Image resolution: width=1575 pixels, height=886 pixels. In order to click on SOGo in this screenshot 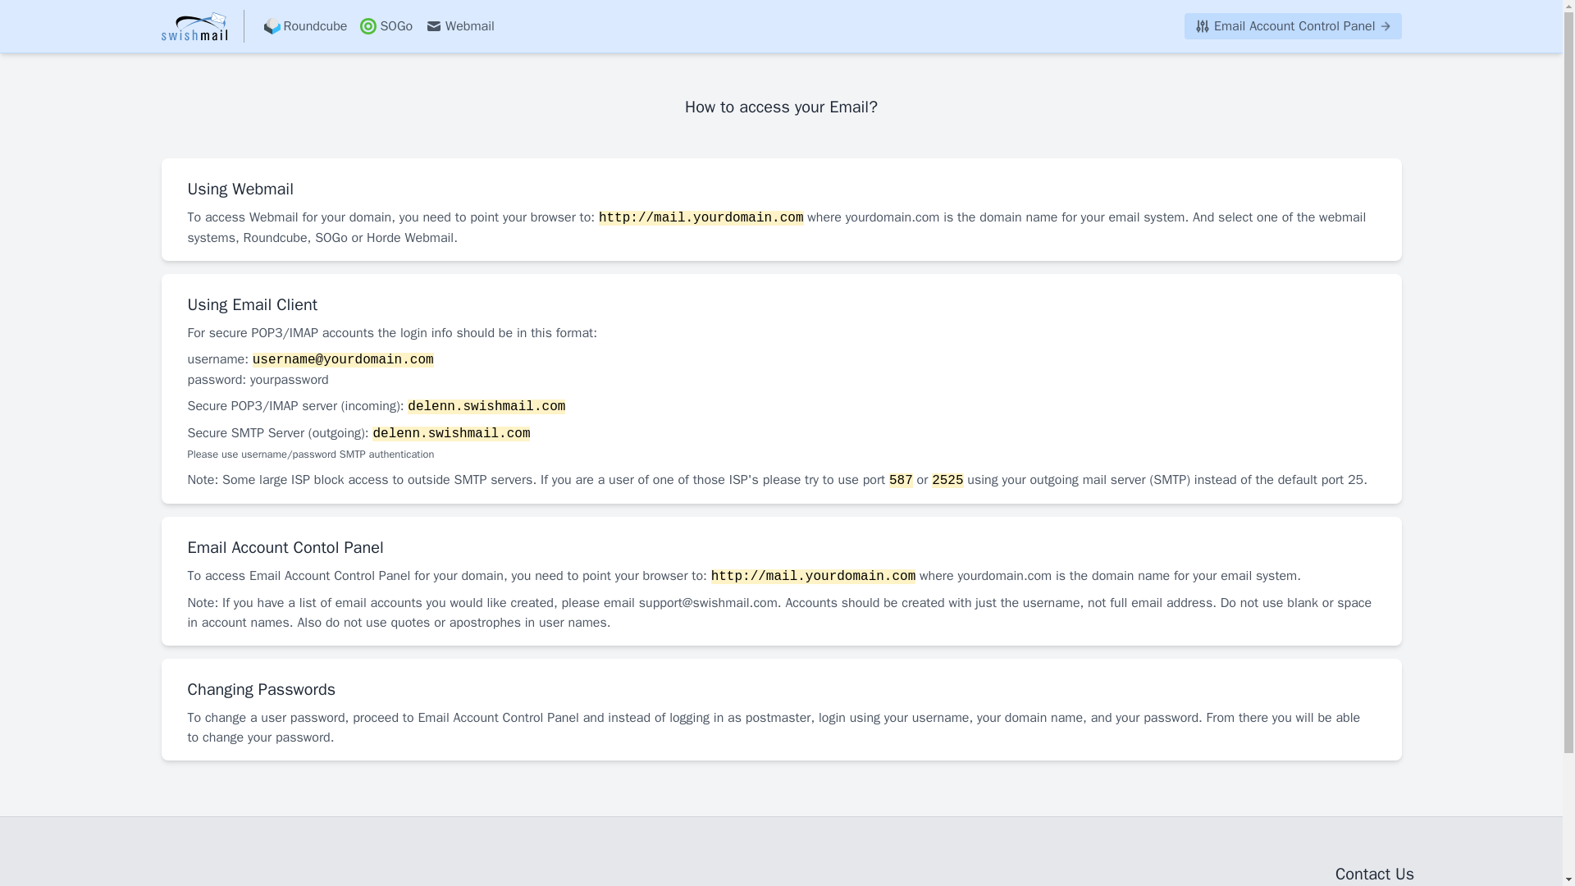, I will do `click(386, 26)`.